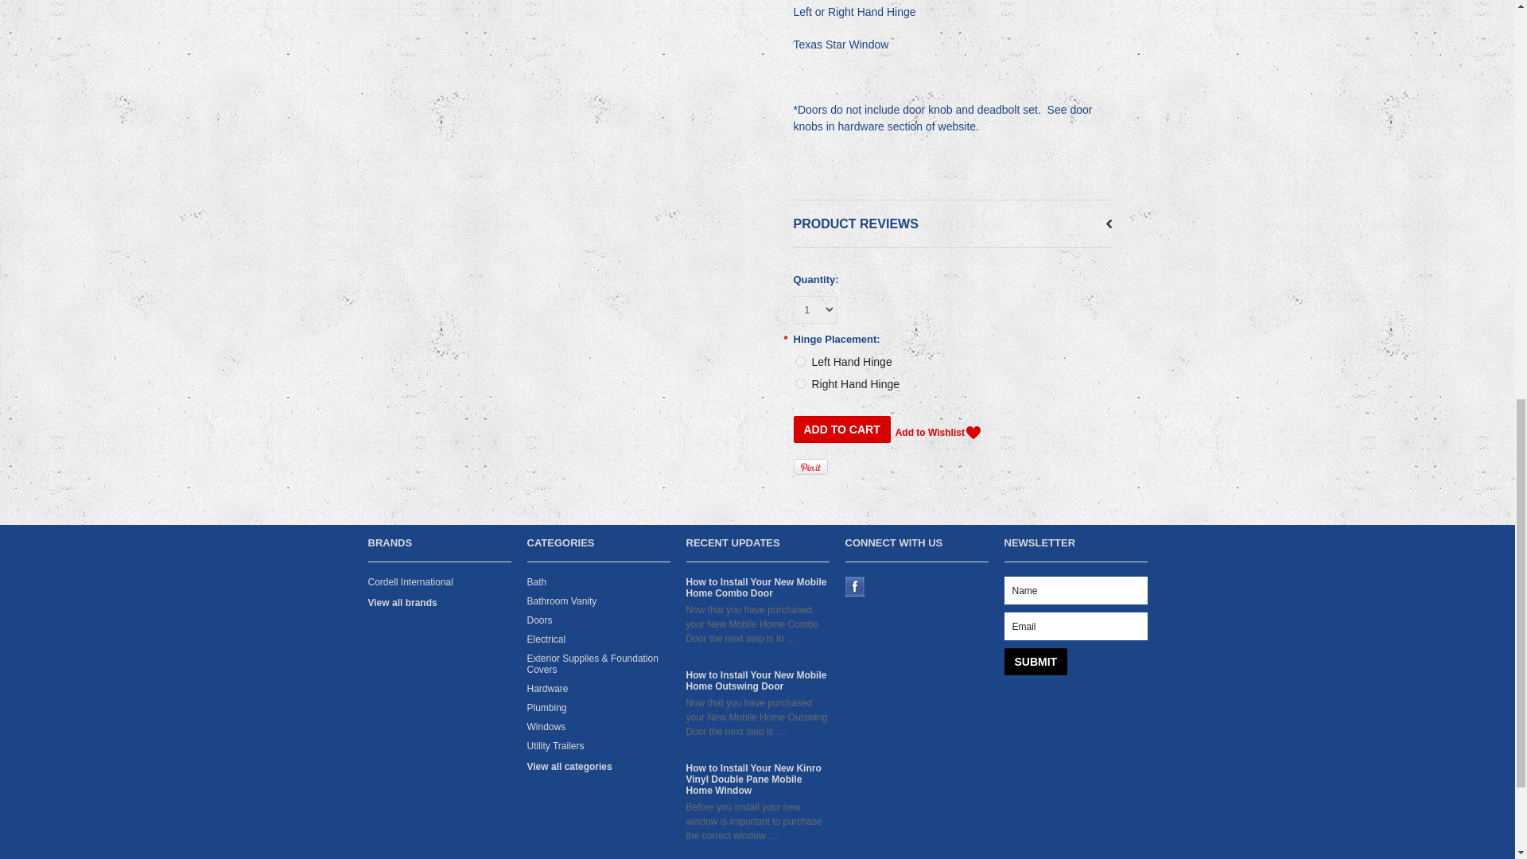 The image size is (1527, 859). What do you see at coordinates (937, 433) in the screenshot?
I see `Add to Wishlist` at bounding box center [937, 433].